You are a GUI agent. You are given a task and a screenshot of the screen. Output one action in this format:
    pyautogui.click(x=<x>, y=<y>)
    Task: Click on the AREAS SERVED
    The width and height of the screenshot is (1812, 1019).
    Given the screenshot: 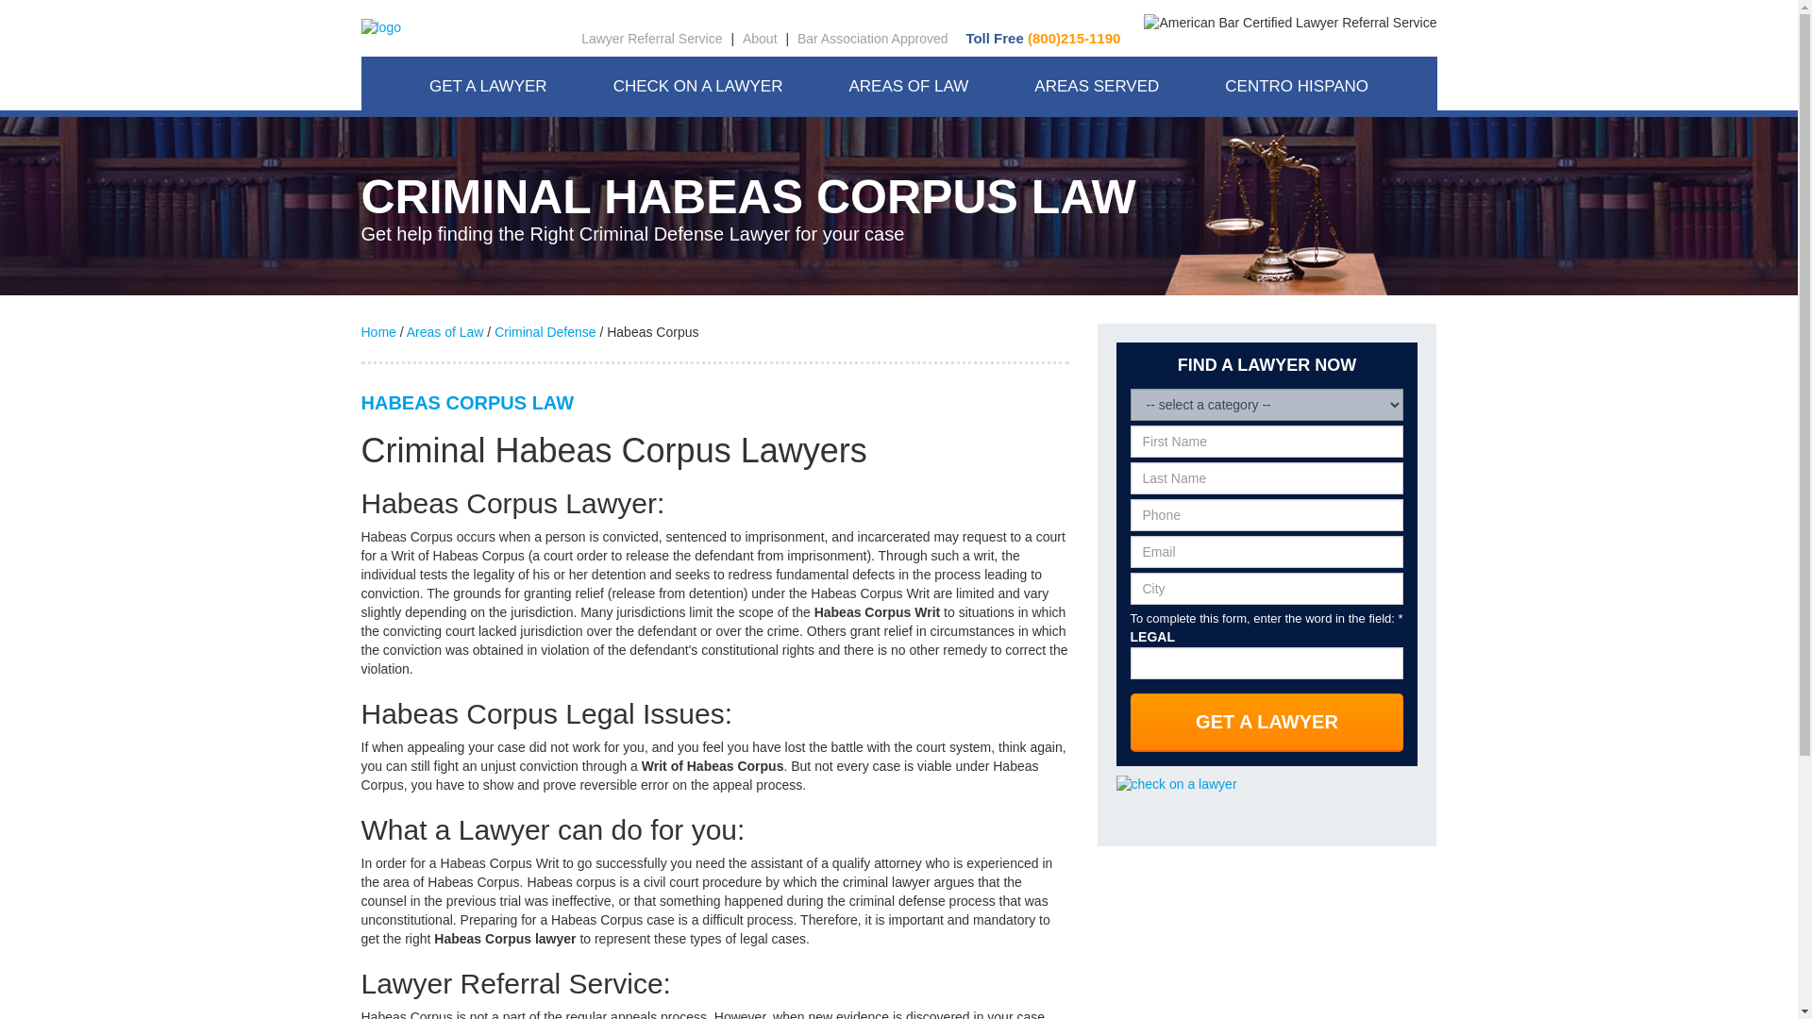 What is the action you would take?
    pyautogui.click(x=1097, y=86)
    